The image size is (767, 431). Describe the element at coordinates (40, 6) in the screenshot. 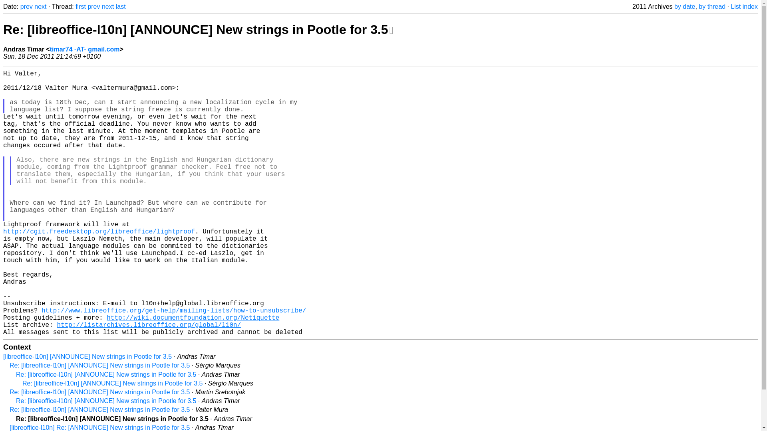

I see `next` at that location.